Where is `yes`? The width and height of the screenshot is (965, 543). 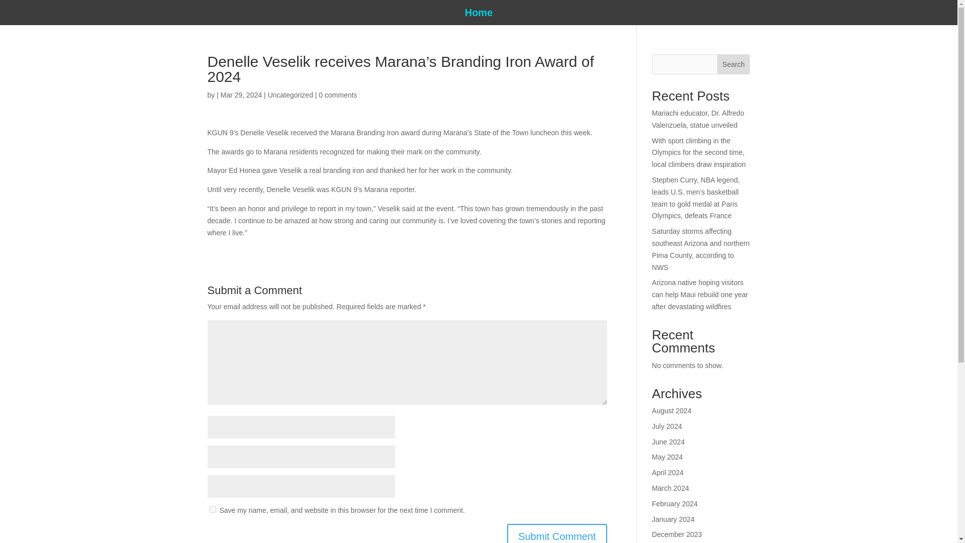 yes is located at coordinates (212, 509).